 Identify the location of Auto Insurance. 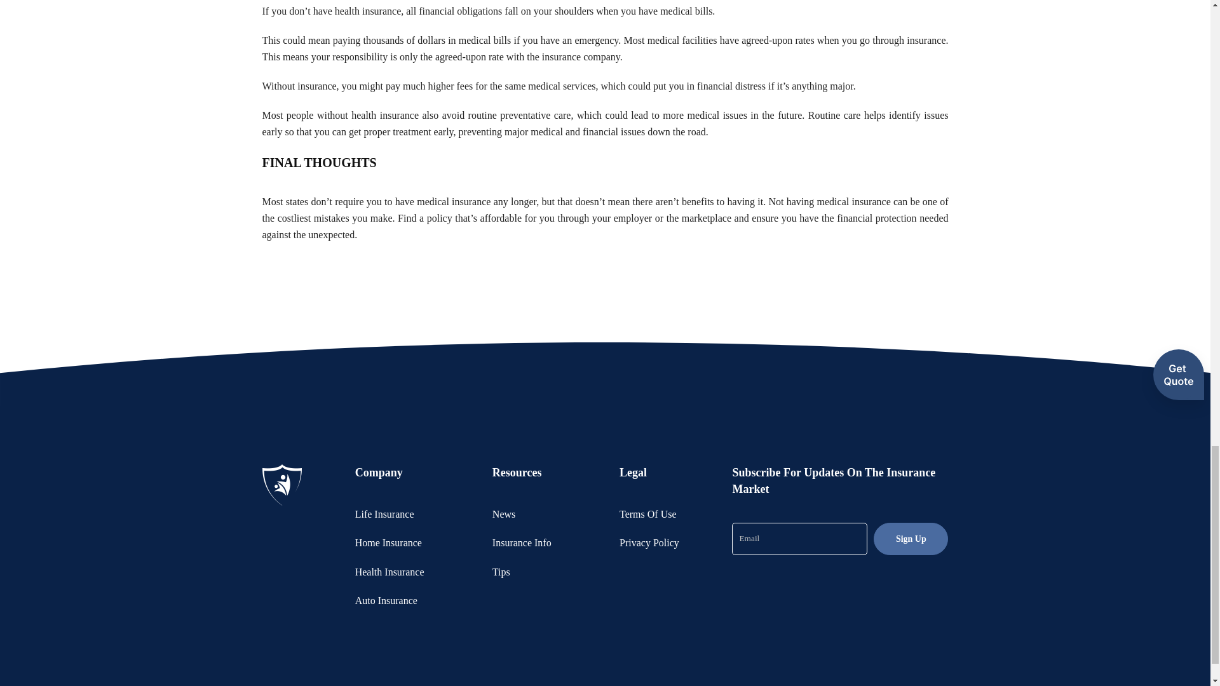
(386, 600).